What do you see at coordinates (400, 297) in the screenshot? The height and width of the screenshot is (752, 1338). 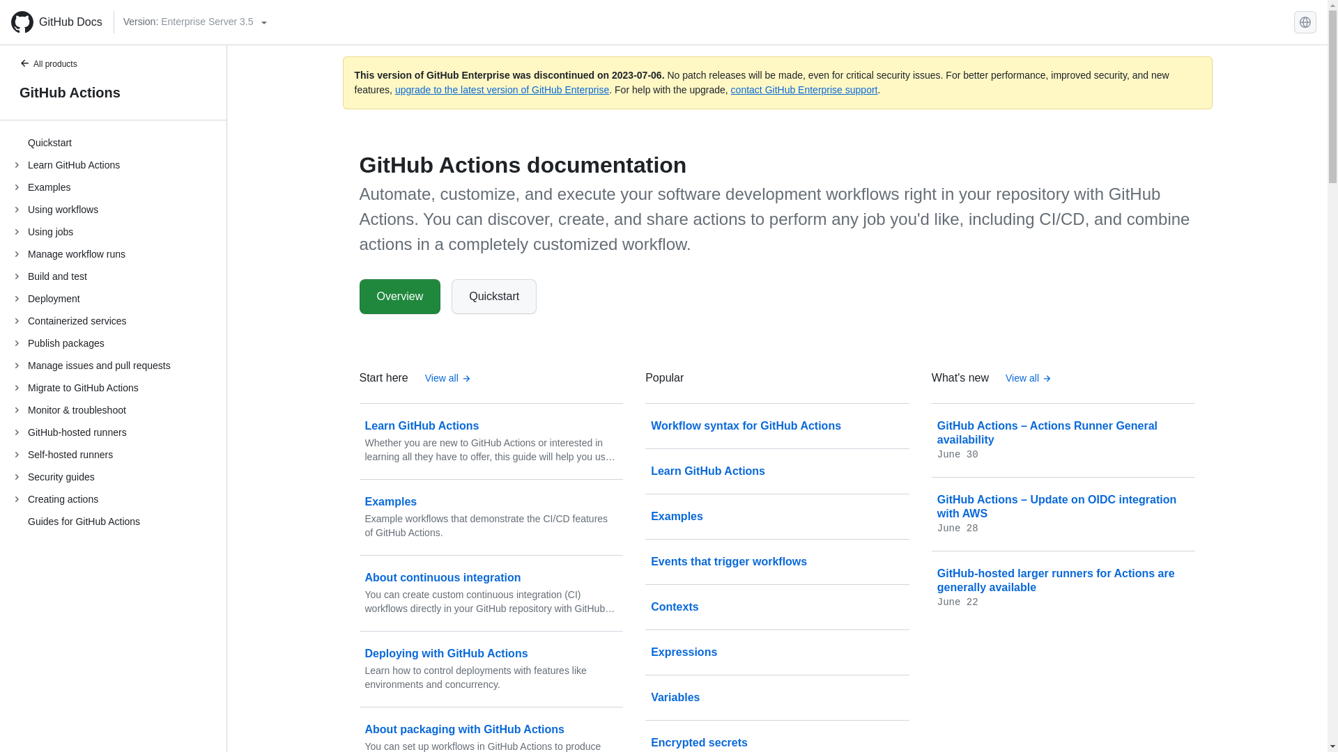 I see `Overview` at bounding box center [400, 297].